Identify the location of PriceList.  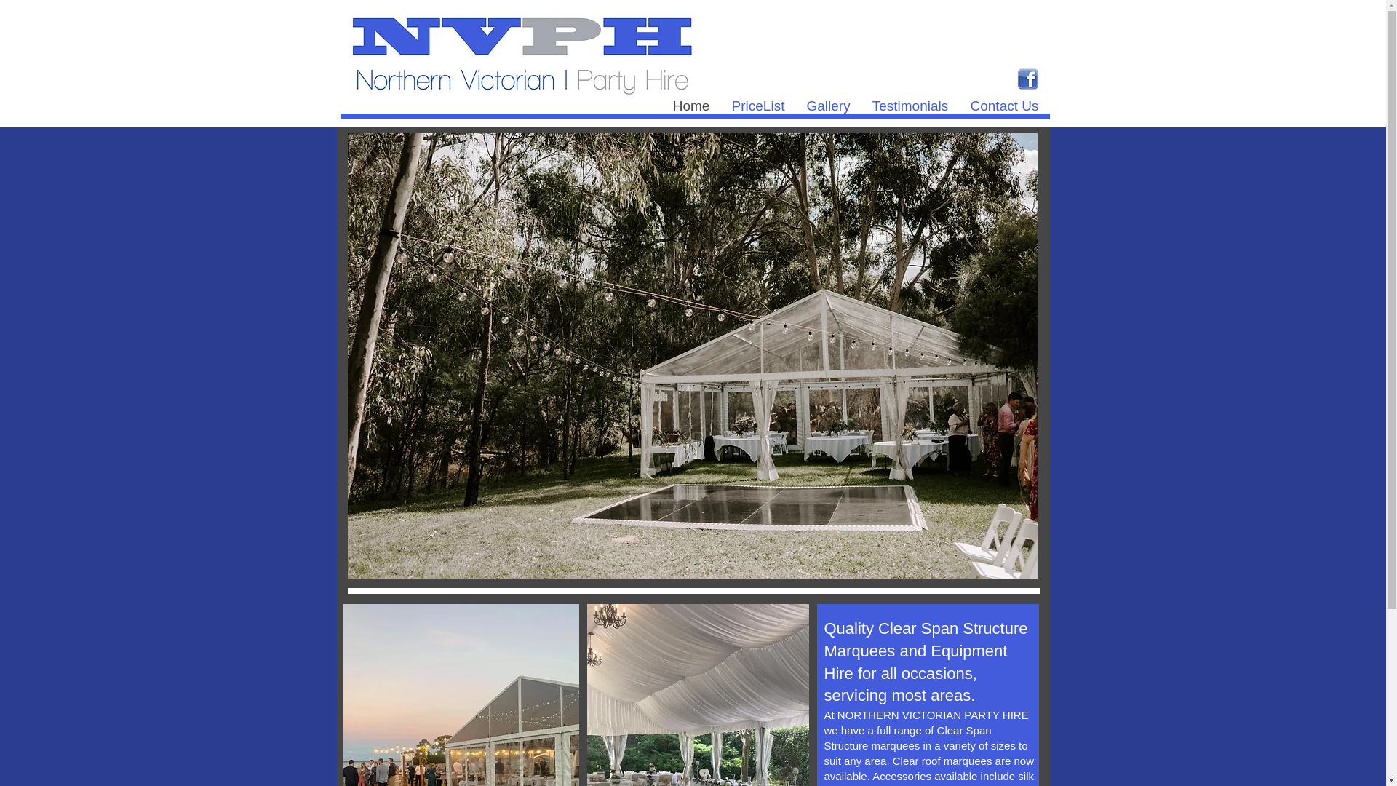
(758, 106).